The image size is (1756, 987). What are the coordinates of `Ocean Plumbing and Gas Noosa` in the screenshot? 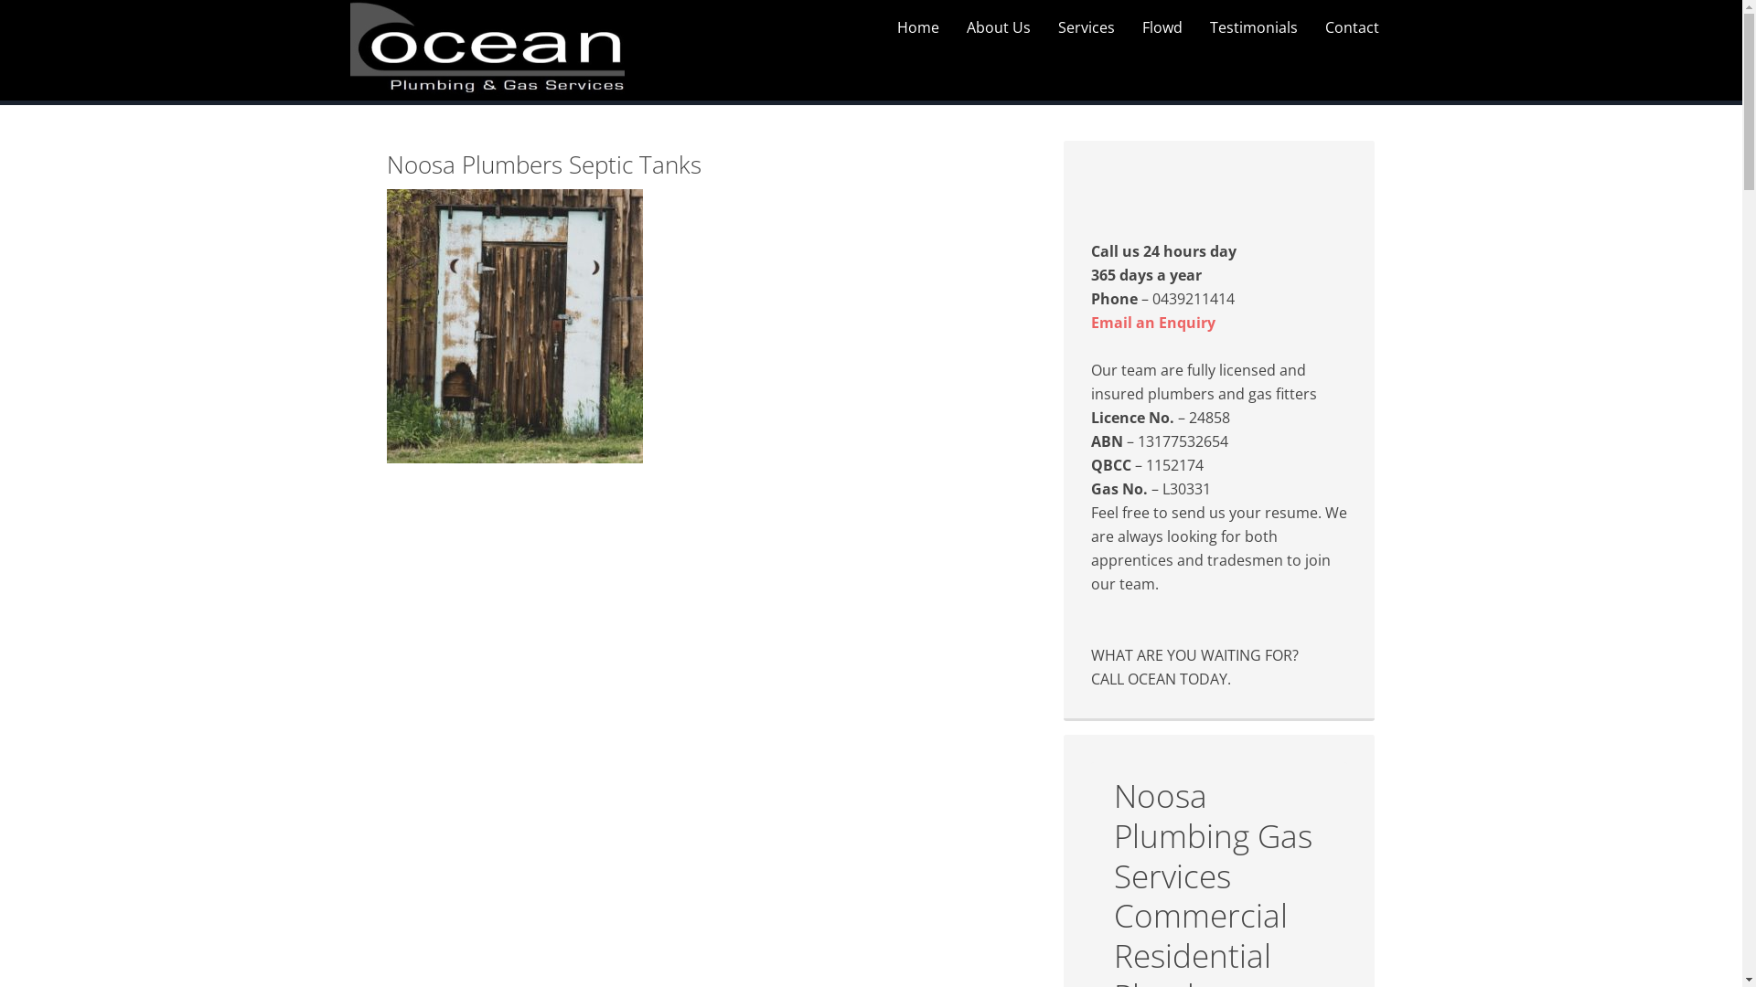 It's located at (491, 50).